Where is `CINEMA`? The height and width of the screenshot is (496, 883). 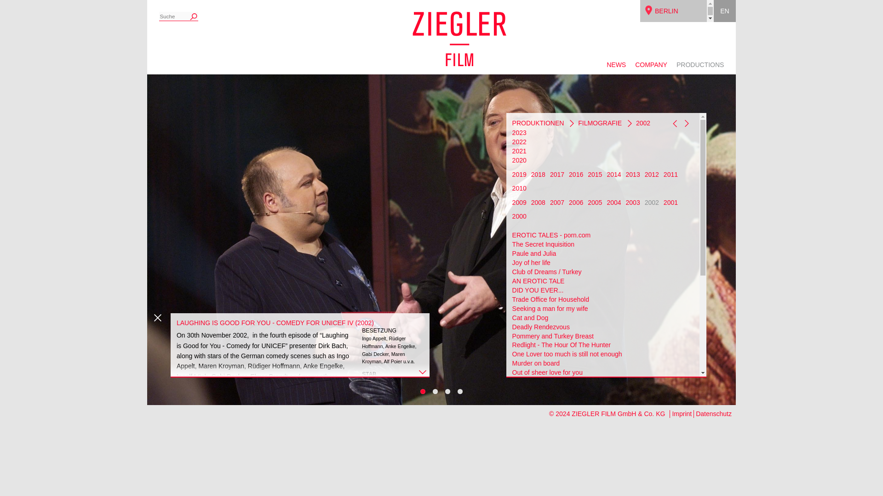 CINEMA is located at coordinates (667, 100).